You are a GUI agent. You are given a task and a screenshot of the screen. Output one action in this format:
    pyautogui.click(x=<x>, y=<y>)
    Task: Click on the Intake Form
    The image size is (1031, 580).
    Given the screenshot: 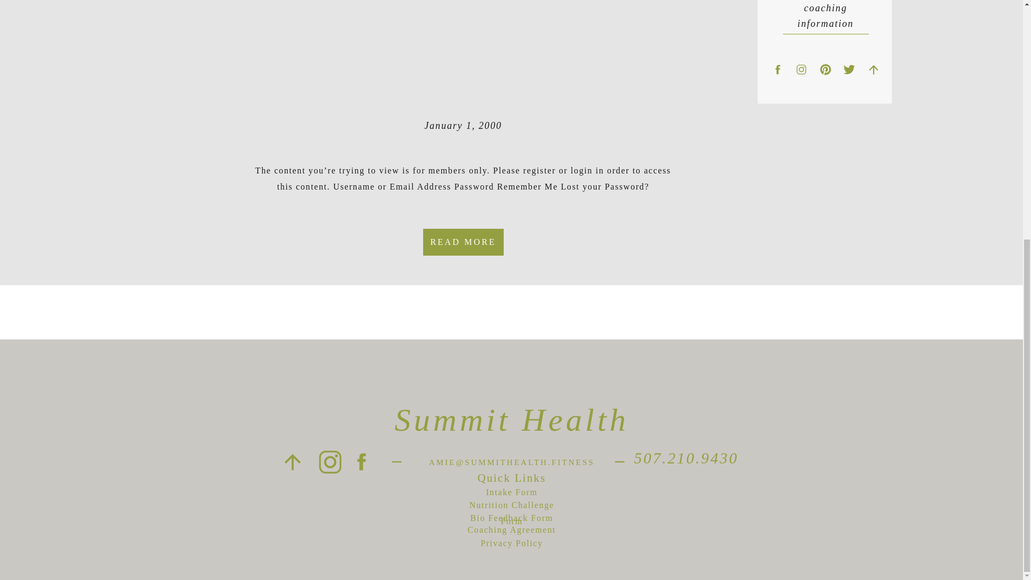 What is the action you would take?
    pyautogui.click(x=512, y=494)
    